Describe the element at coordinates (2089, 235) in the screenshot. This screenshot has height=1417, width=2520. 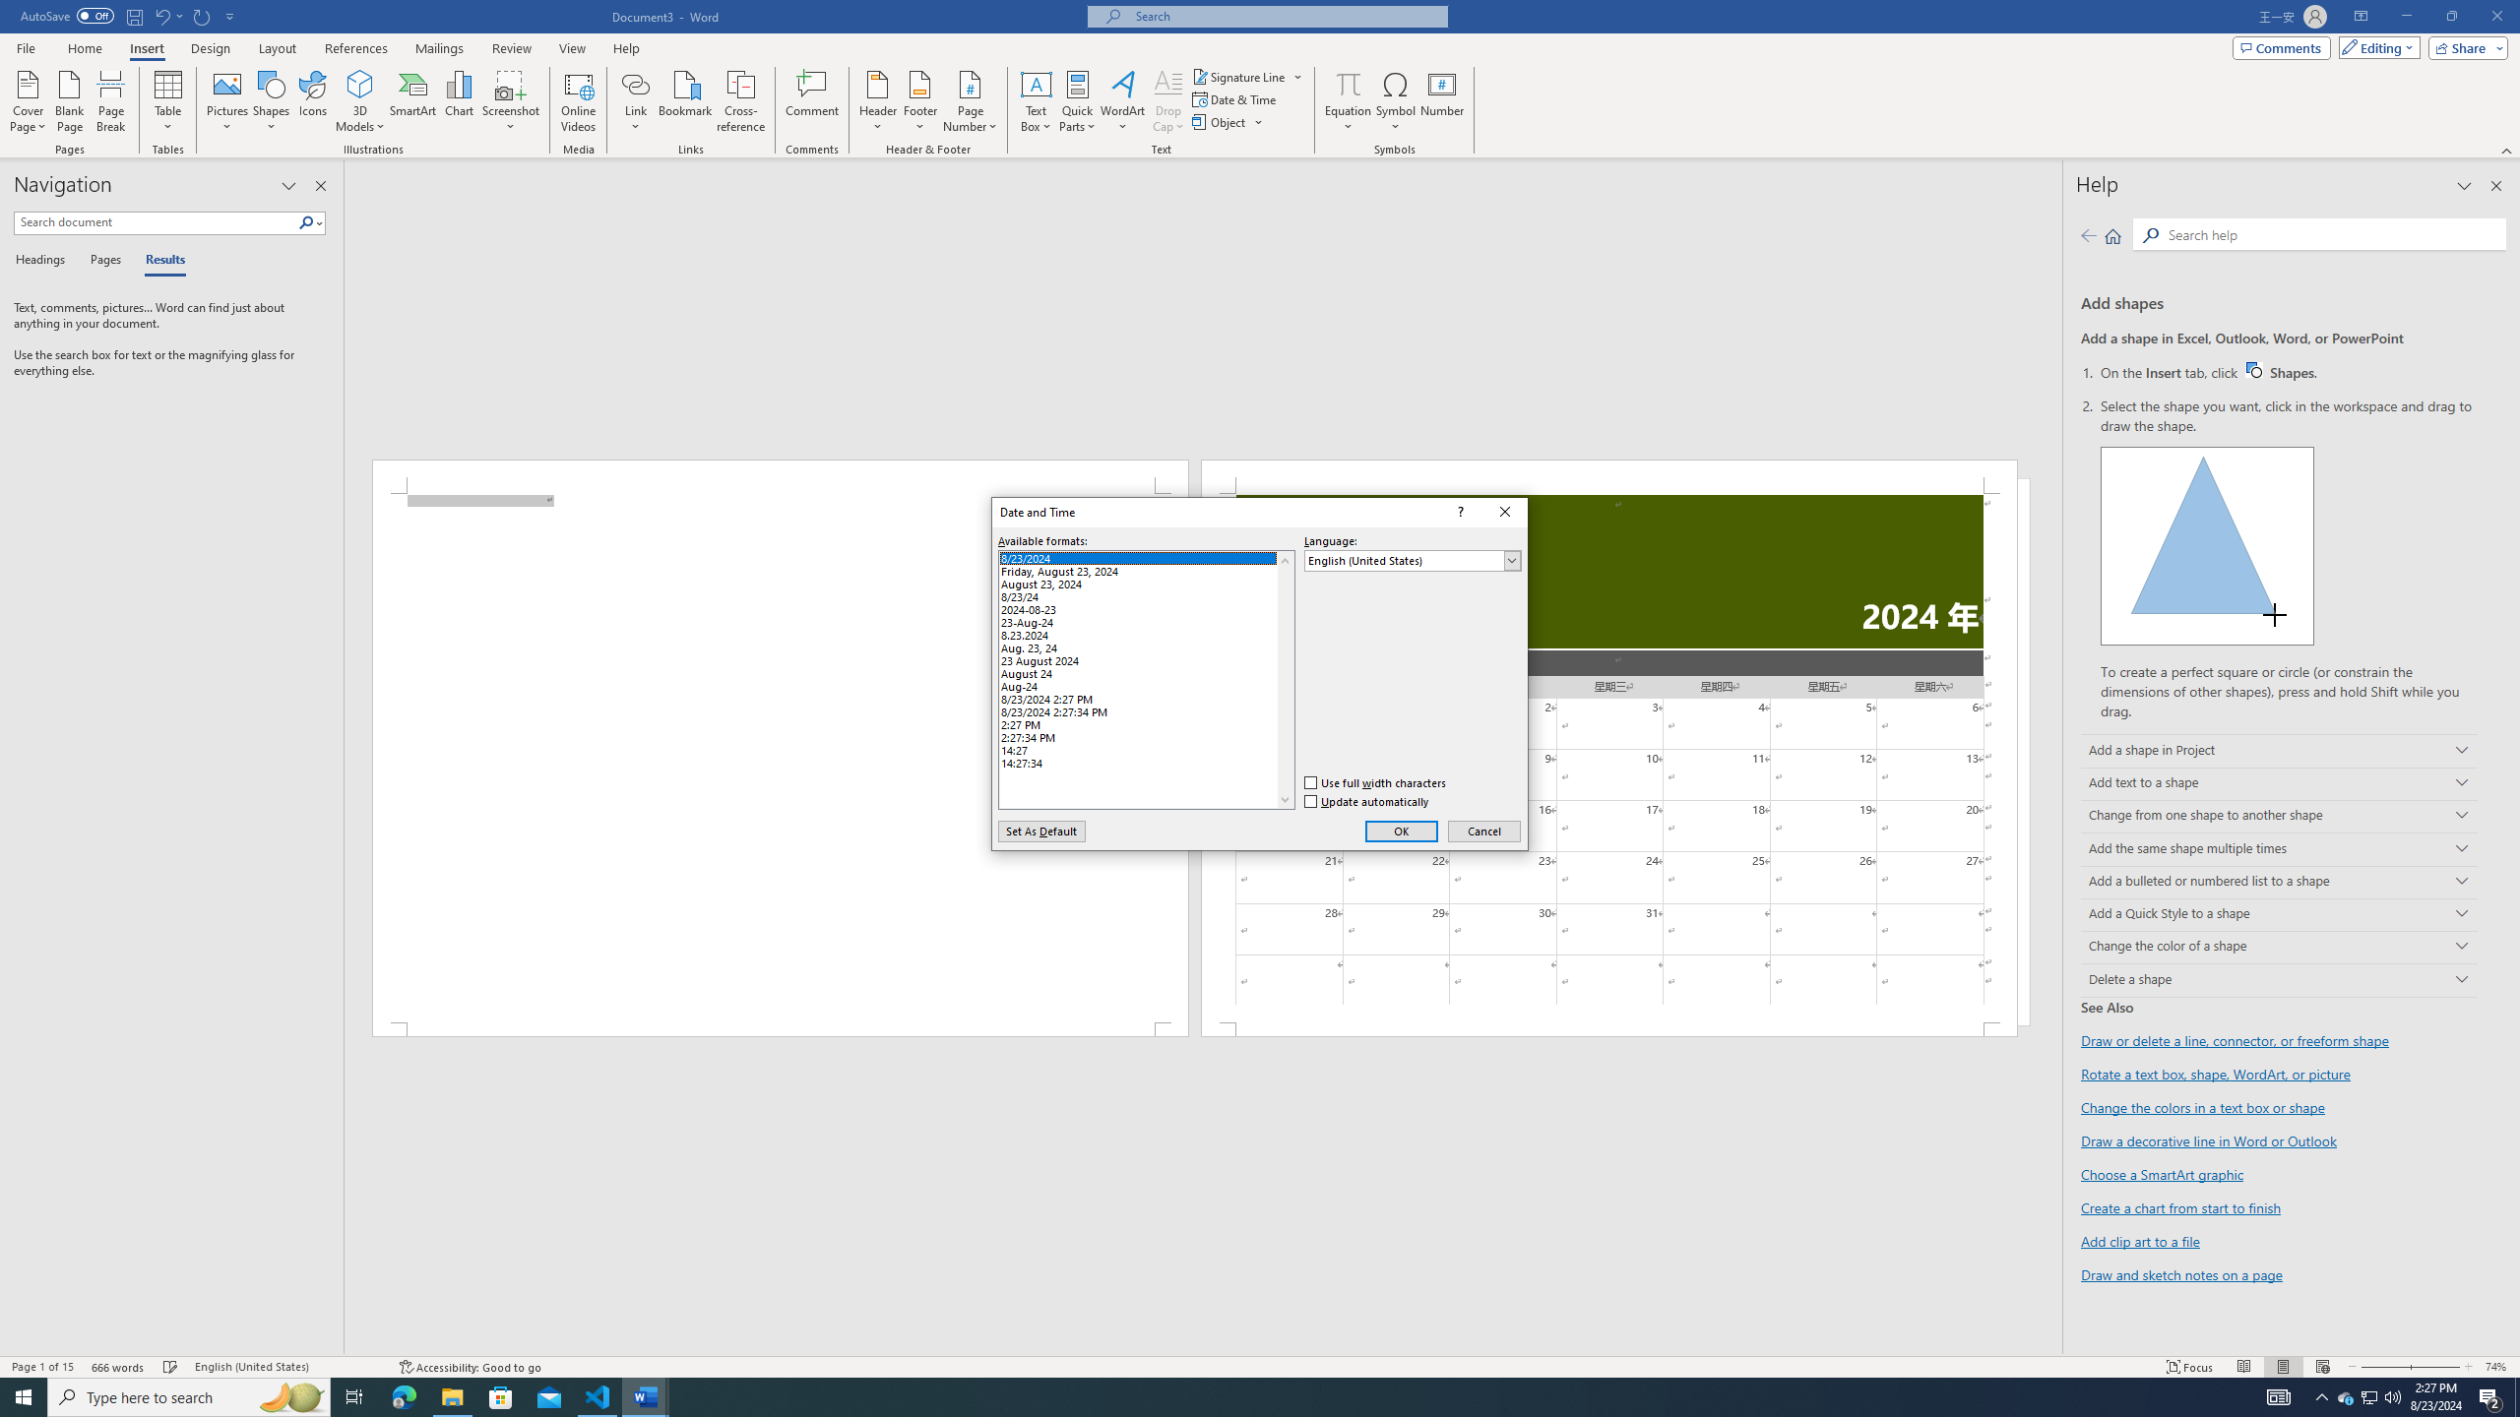
I see `Previous page` at that location.